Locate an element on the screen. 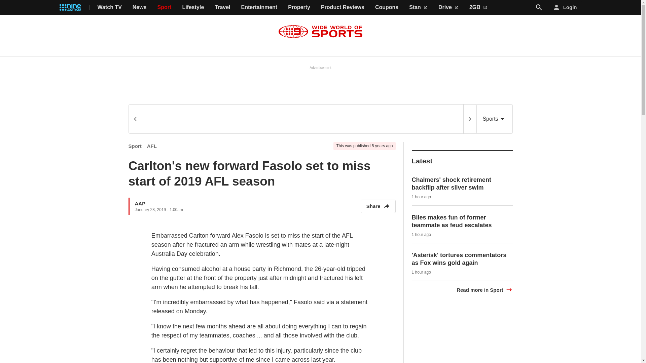 The height and width of the screenshot is (363, 646). Entertainment is located at coordinates (259, 7).